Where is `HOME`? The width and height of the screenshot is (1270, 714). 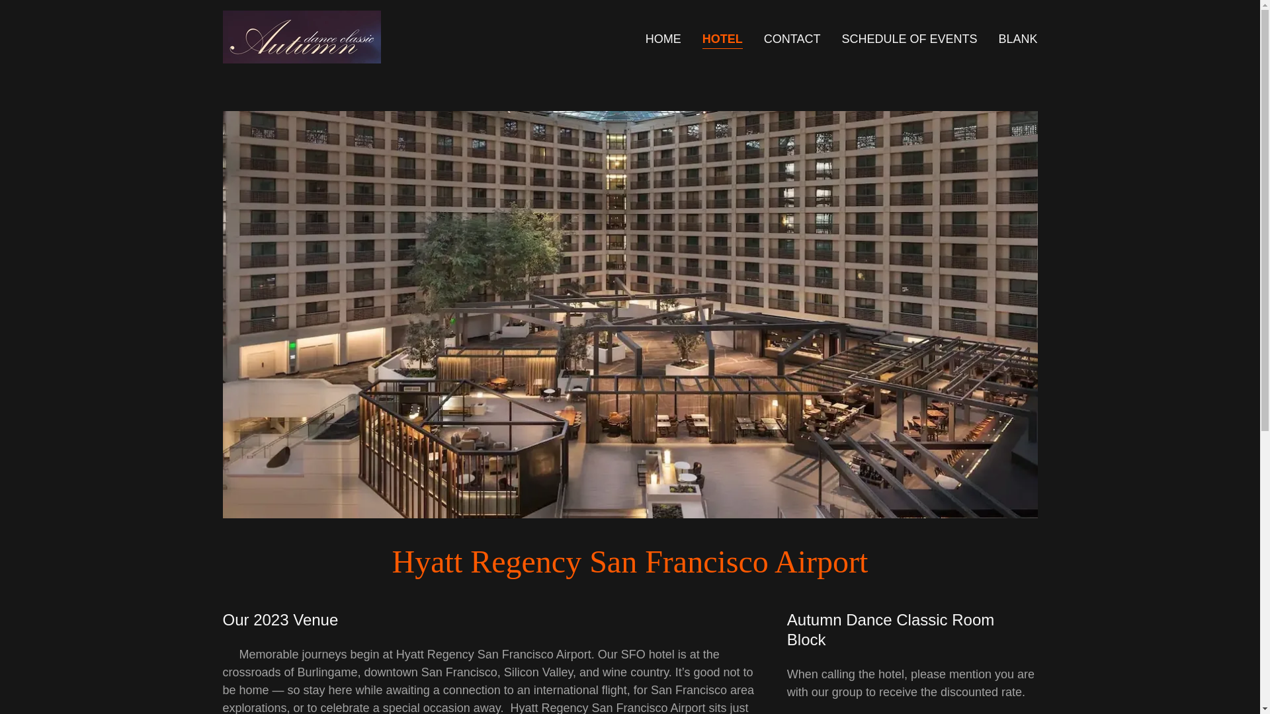
HOME is located at coordinates (663, 38).